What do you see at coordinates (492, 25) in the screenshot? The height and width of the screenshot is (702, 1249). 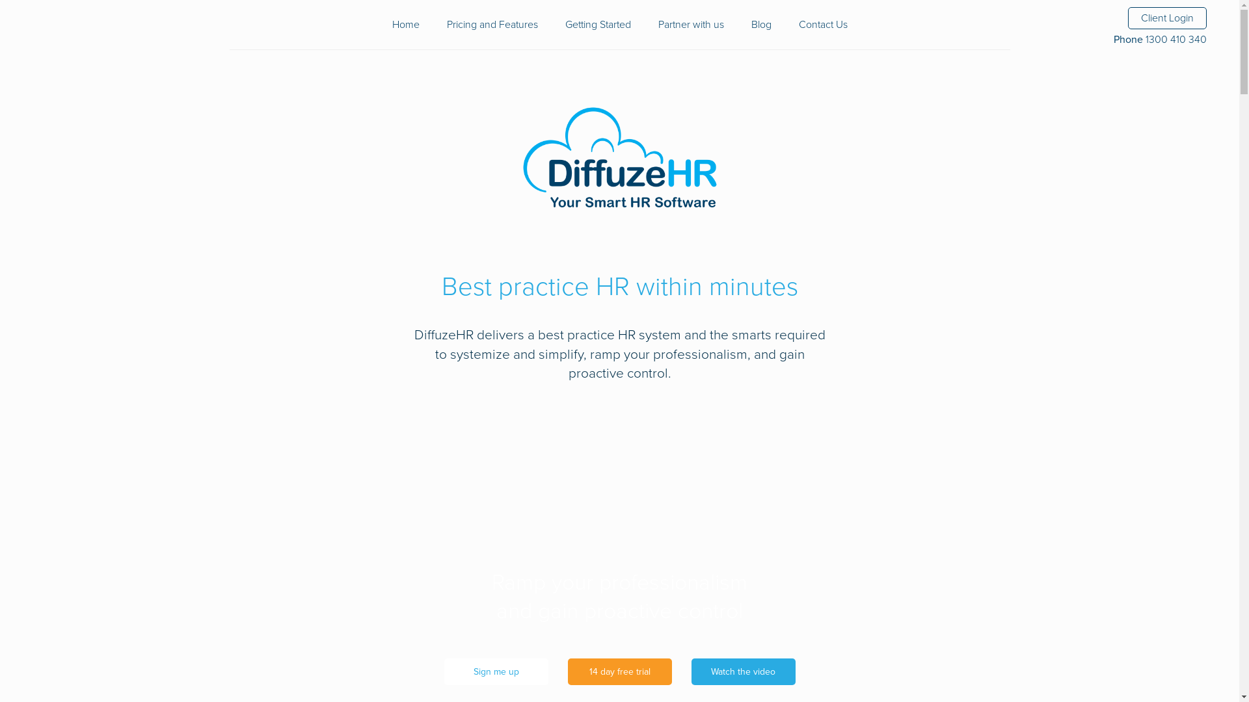 I see `Pricing and Features` at bounding box center [492, 25].